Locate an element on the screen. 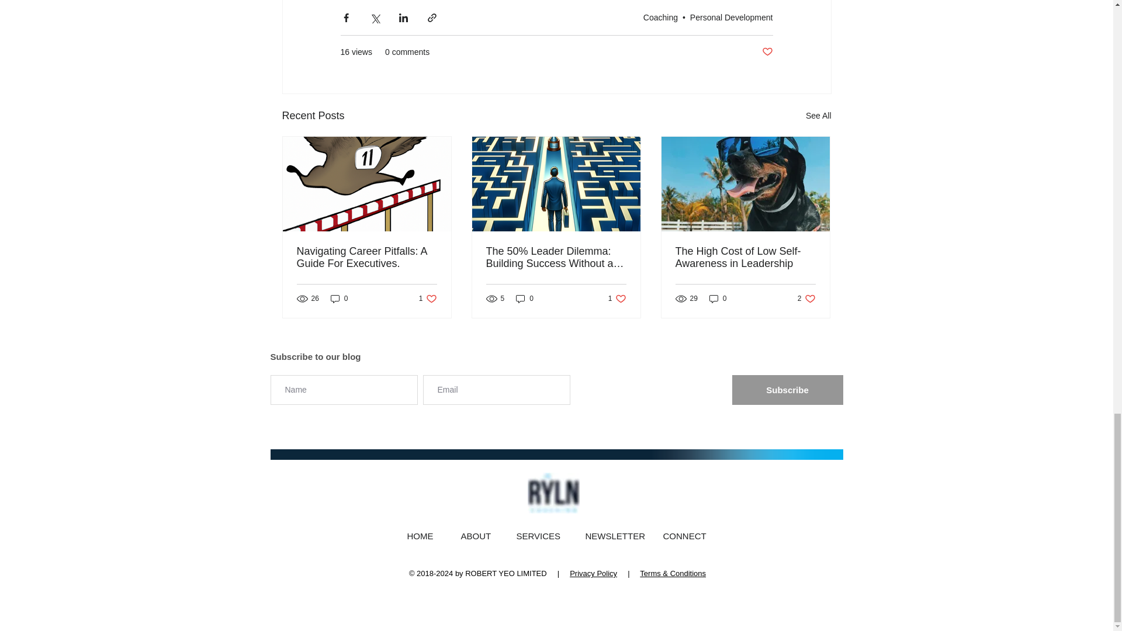  Post not marked as liked is located at coordinates (339, 299).